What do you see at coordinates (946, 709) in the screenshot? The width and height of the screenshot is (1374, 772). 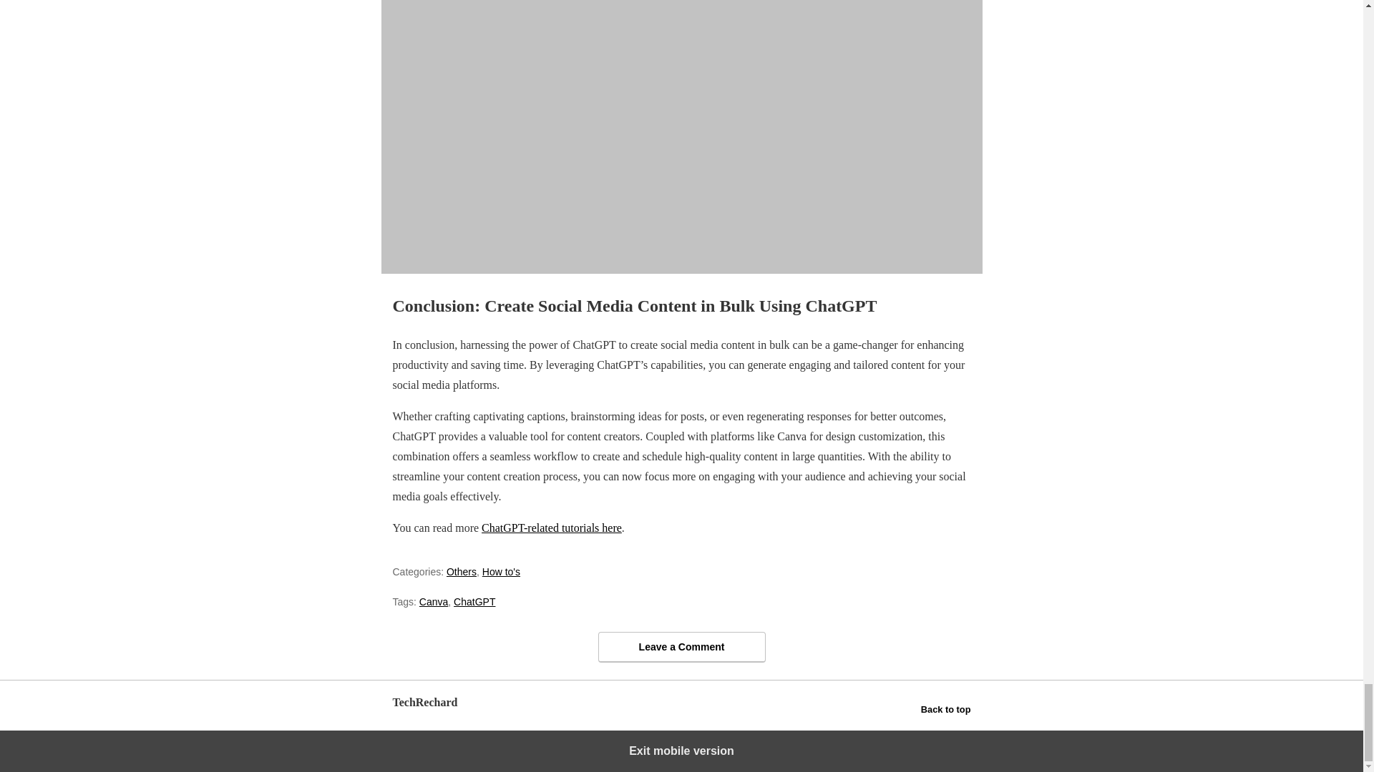 I see `Back to top` at bounding box center [946, 709].